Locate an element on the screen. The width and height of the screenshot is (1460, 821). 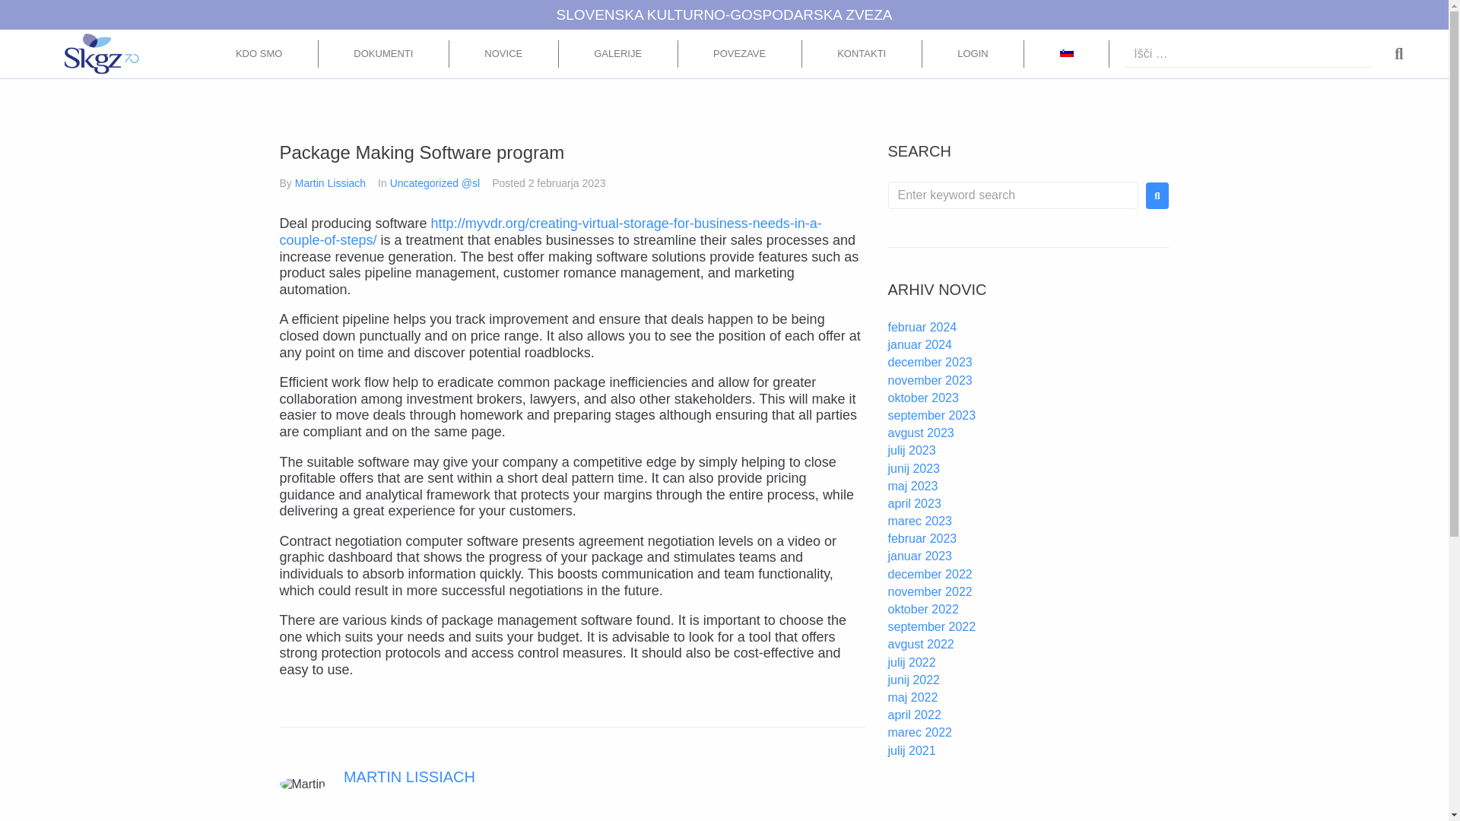
december 2023 is located at coordinates (929, 362).